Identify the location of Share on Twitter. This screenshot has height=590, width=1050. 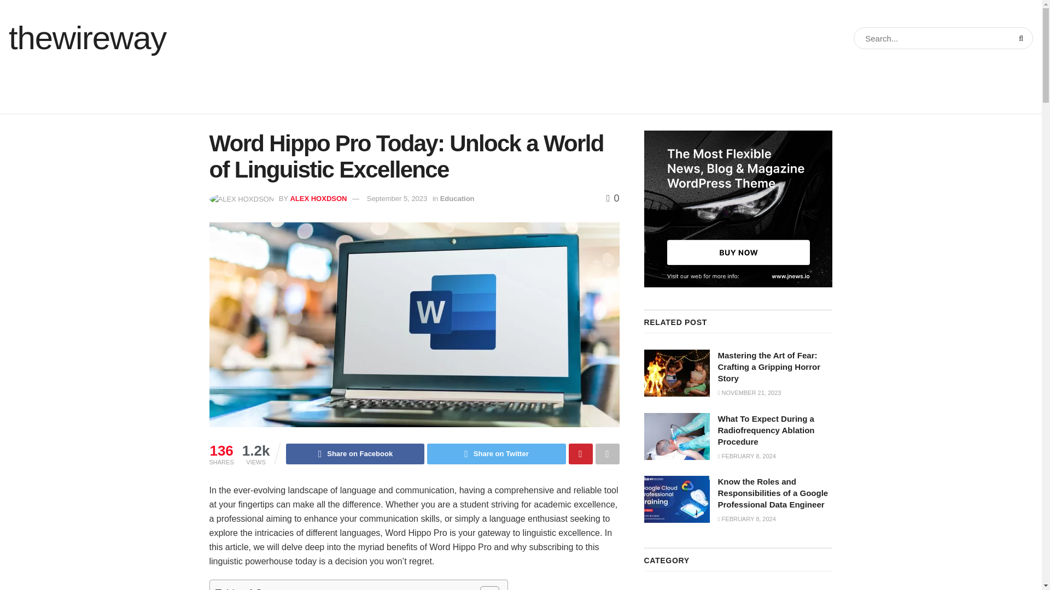
(497, 453).